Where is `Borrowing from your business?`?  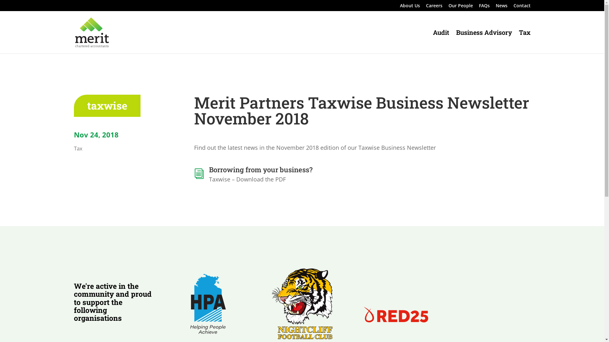 Borrowing from your business? is located at coordinates (261, 170).